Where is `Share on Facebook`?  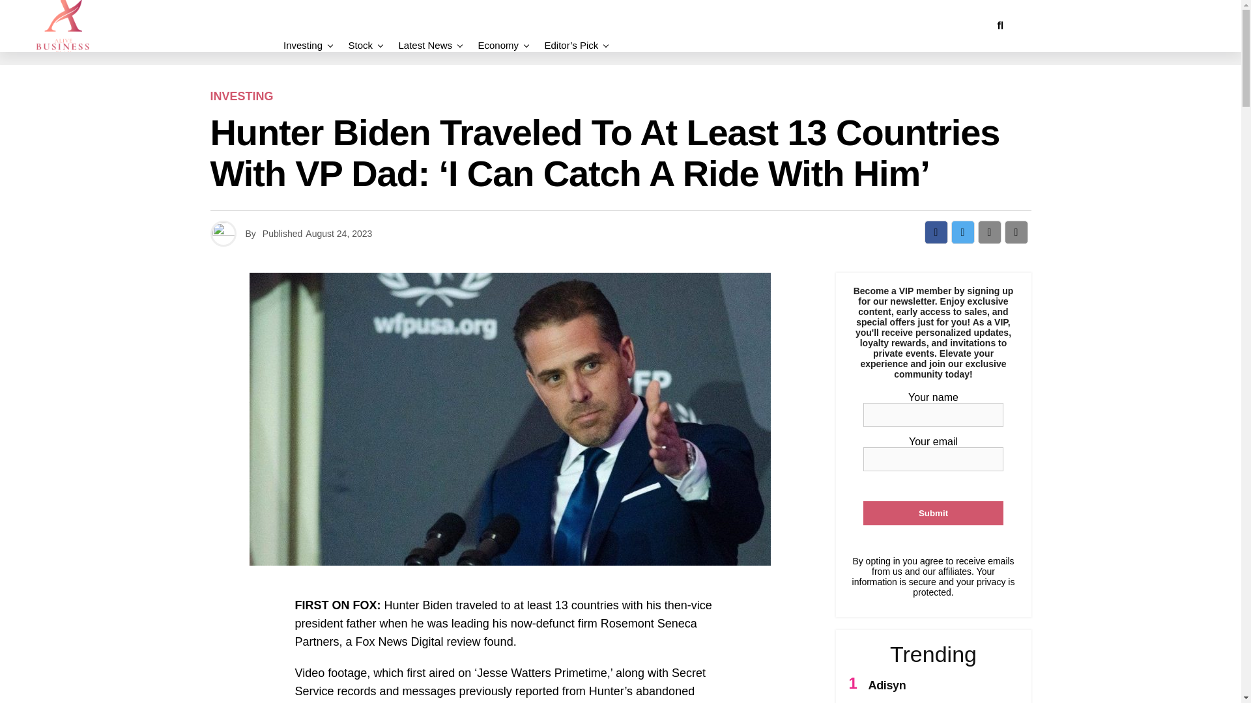
Share on Facebook is located at coordinates (936, 232).